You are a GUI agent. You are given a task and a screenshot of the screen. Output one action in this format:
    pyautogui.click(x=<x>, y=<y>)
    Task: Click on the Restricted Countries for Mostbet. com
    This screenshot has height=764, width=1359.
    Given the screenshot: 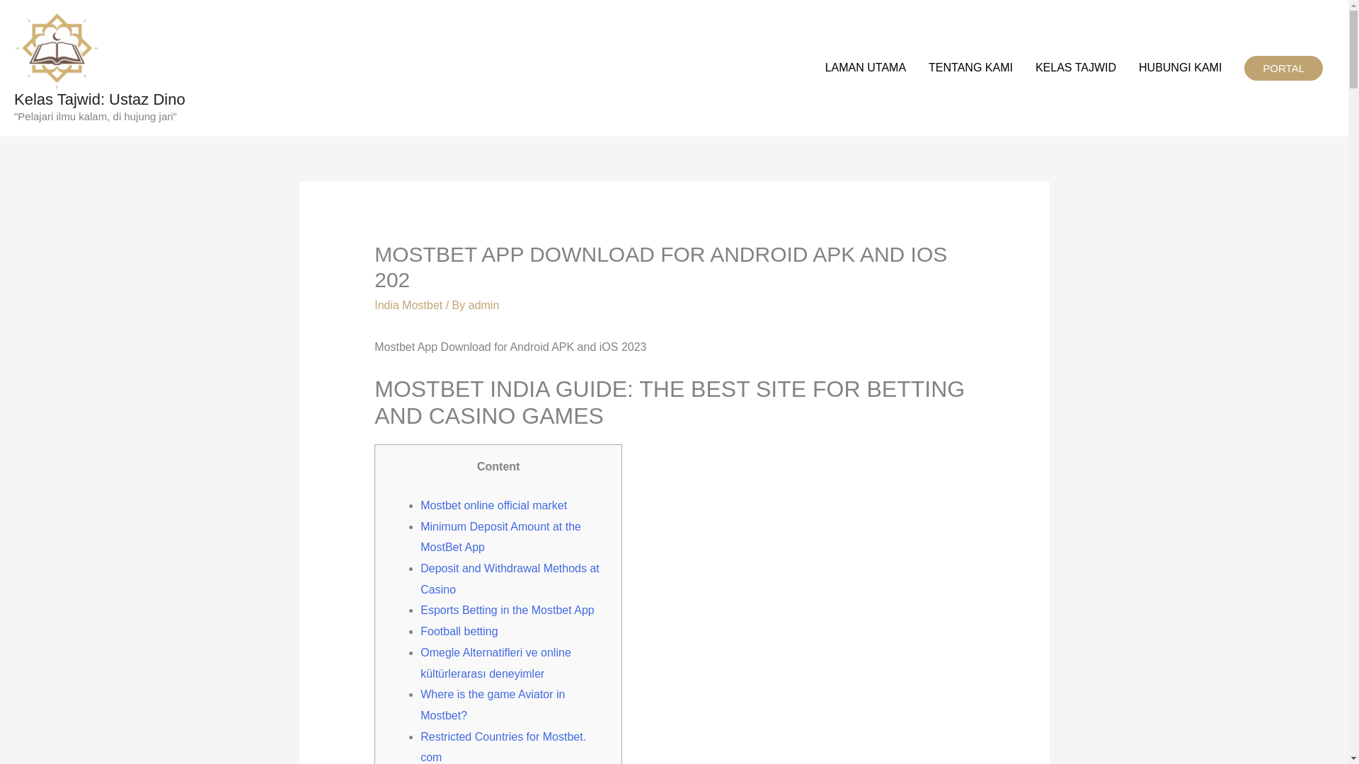 What is the action you would take?
    pyautogui.click(x=503, y=747)
    